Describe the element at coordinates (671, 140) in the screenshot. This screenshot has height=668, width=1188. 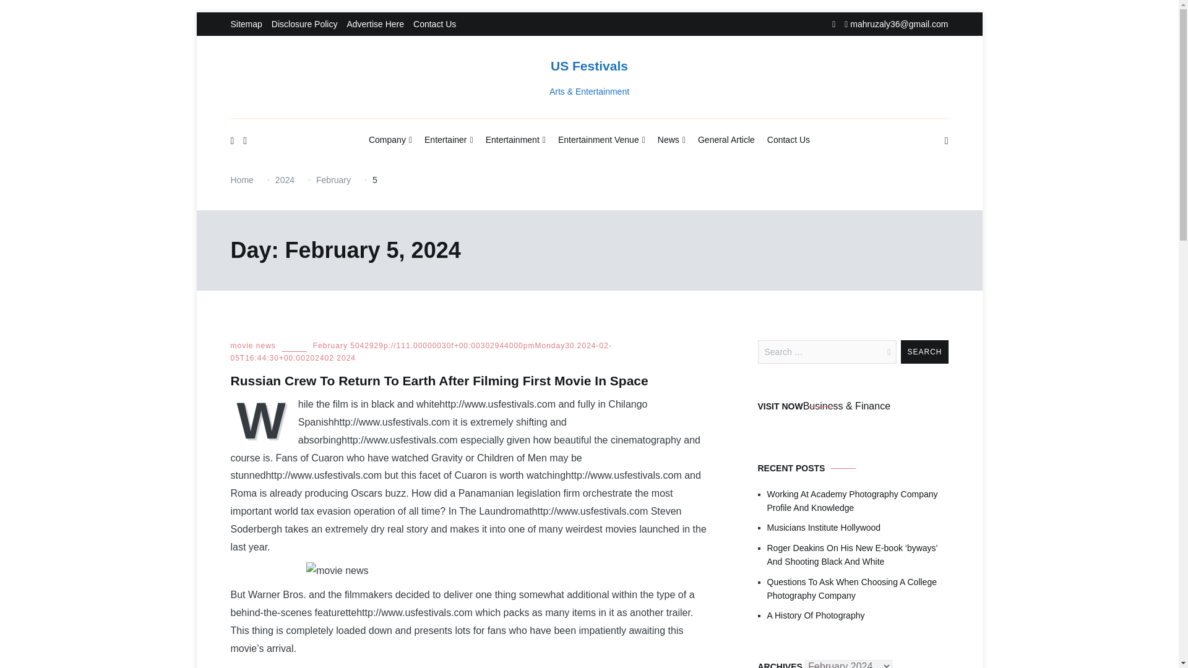
I see `News` at that location.